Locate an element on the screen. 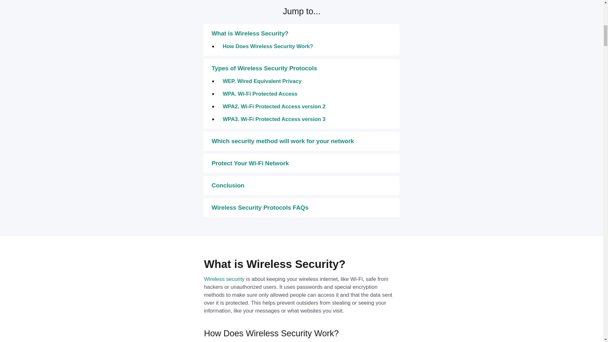 Image resolution: width=608 pixels, height=342 pixels. Wireless security is located at coordinates (224, 279).